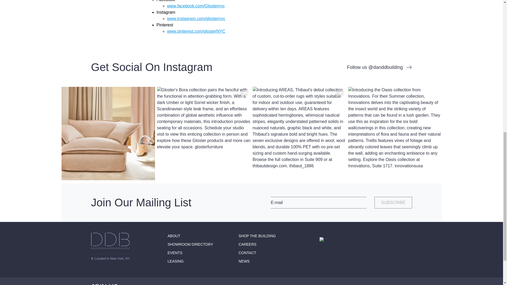  What do you see at coordinates (244, 261) in the screenshot?
I see `NEWS` at bounding box center [244, 261].